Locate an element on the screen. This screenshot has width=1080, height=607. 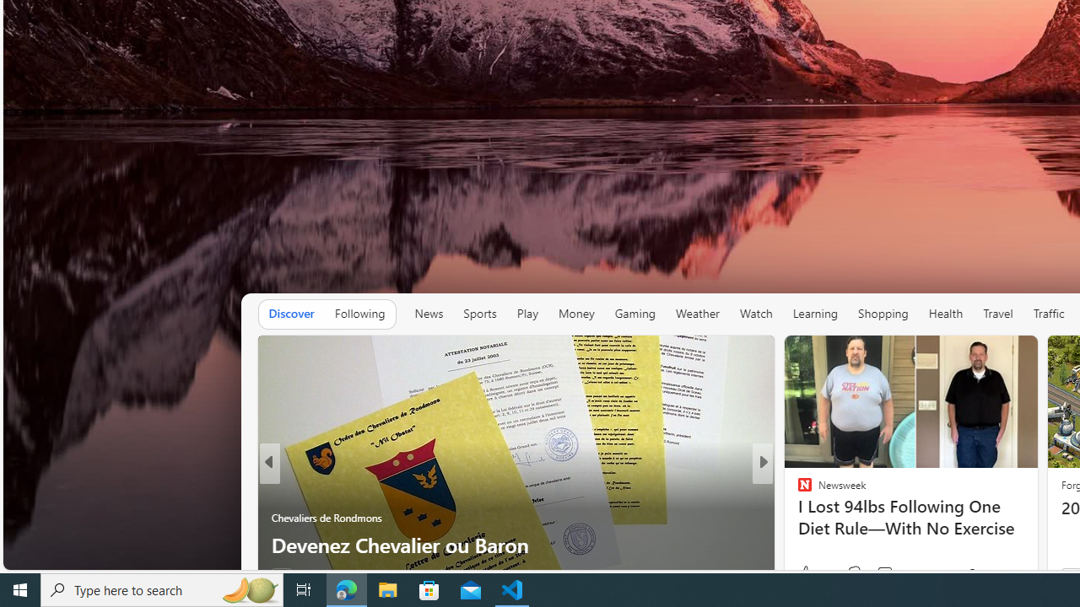
Constative is located at coordinates (796, 490).